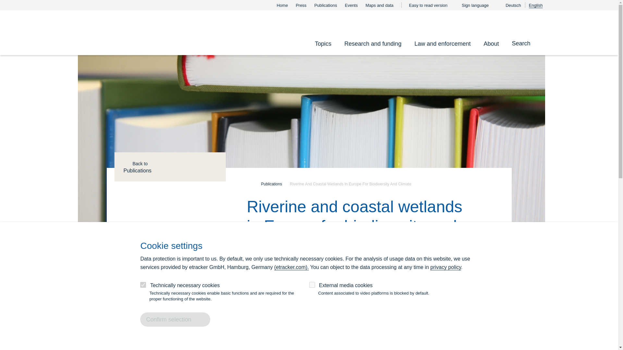 This screenshot has width=623, height=350. Describe the element at coordinates (130, 32) in the screenshot. I see `Zur Startseite des BfN` at that location.